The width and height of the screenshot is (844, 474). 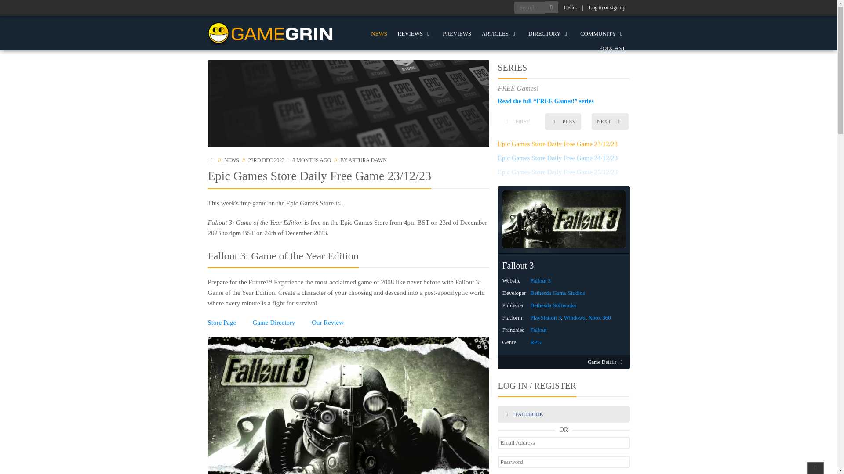 I want to click on Game Directory, so click(x=274, y=322).